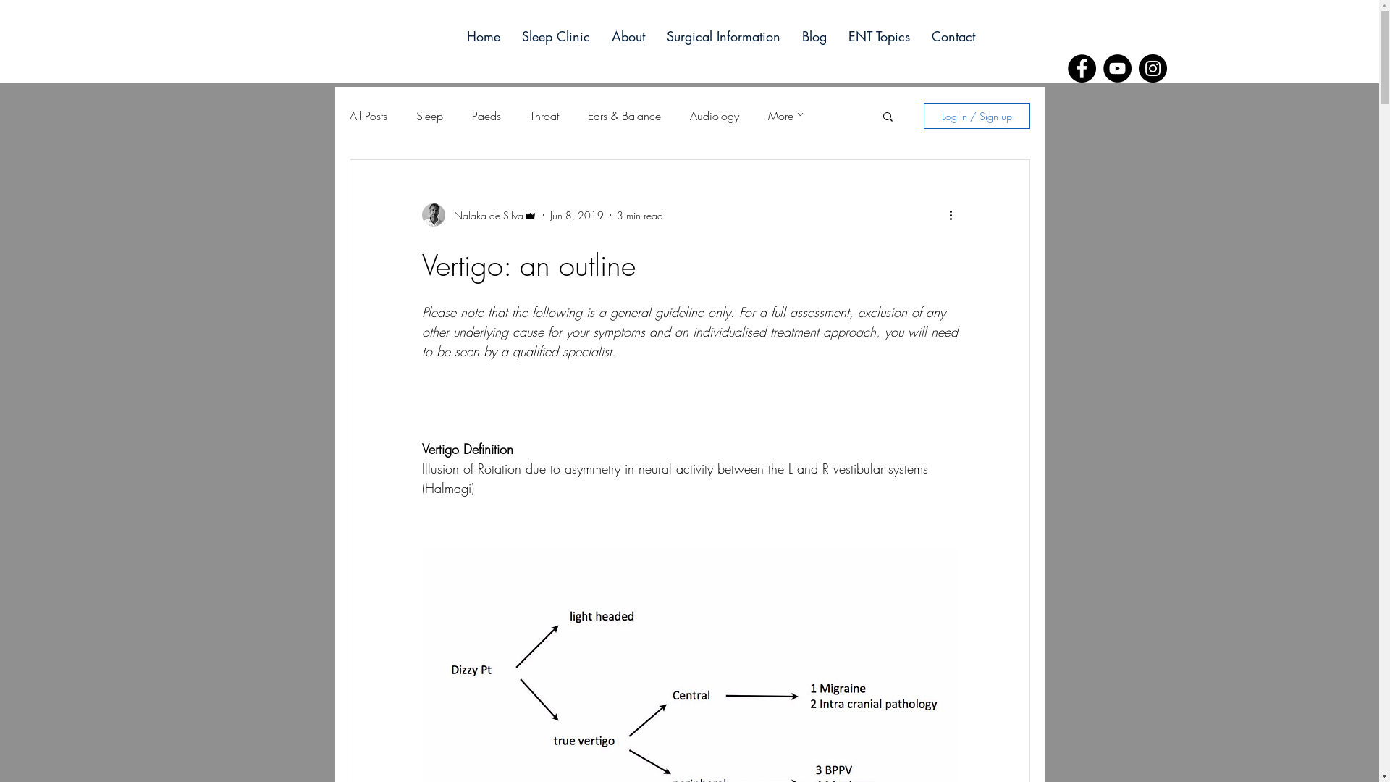 The image size is (1390, 782). What do you see at coordinates (624, 116) in the screenshot?
I see `Ears & Balance` at bounding box center [624, 116].